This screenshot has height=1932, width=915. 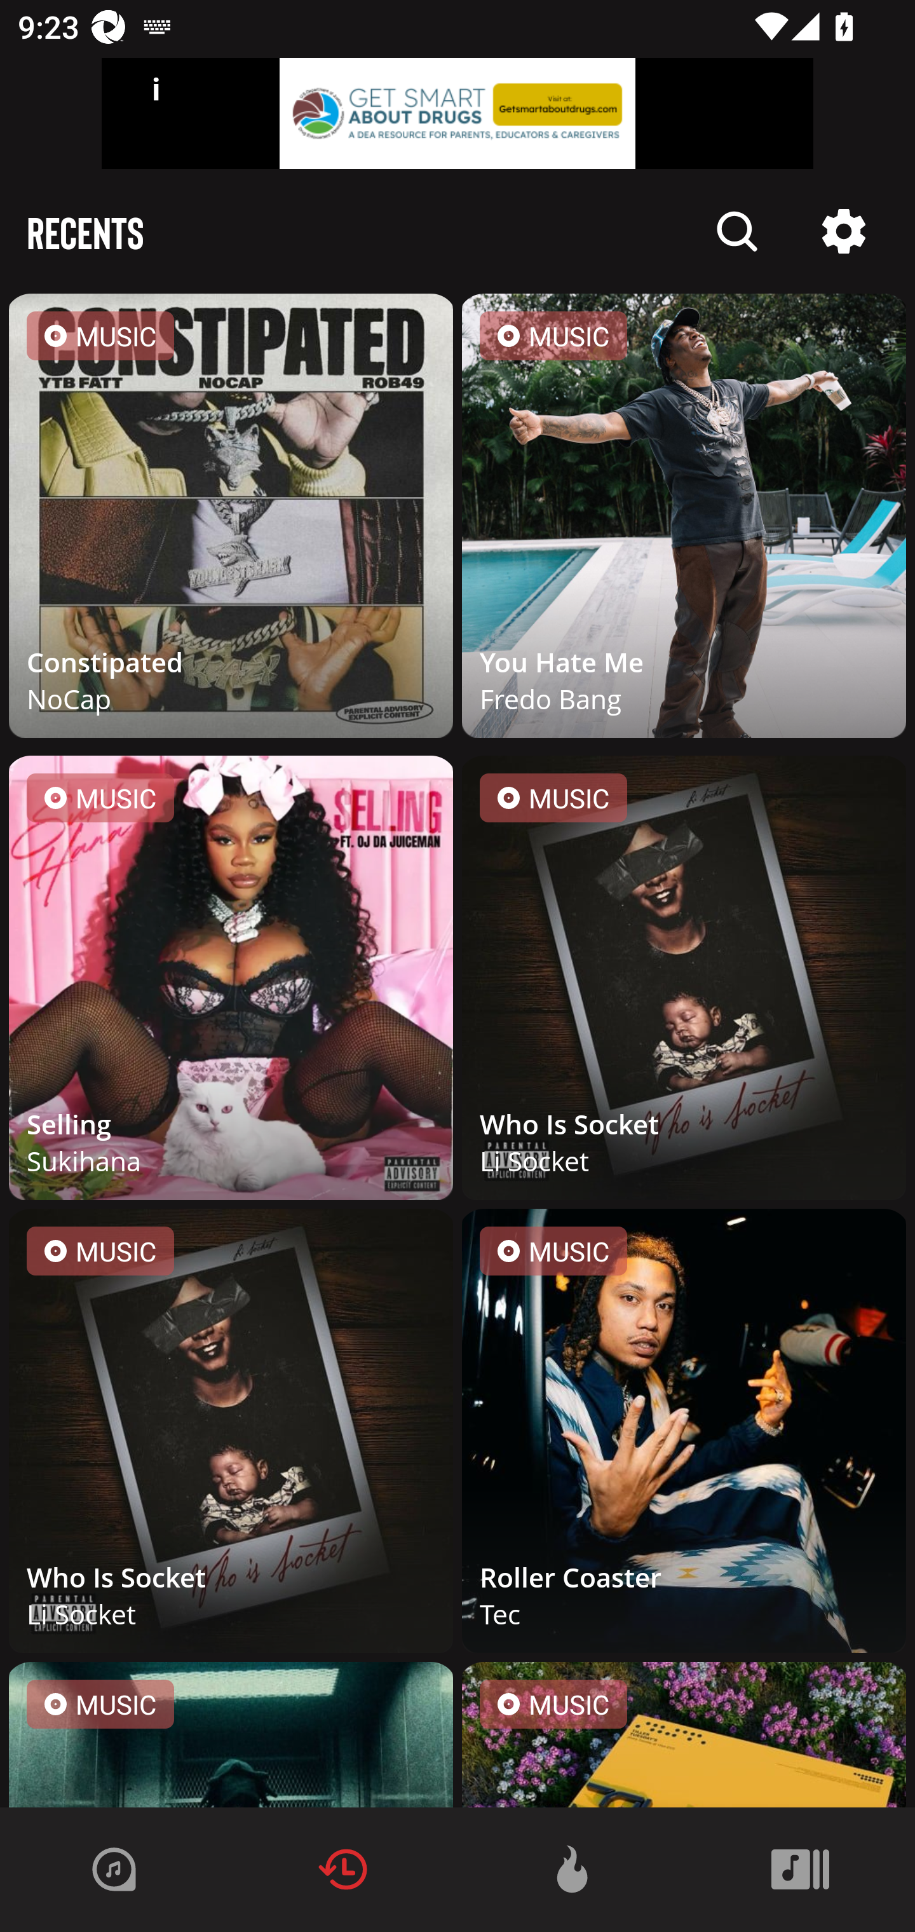 What do you see at coordinates (231, 983) in the screenshot?
I see `MUSIC Selling Sukihana` at bounding box center [231, 983].